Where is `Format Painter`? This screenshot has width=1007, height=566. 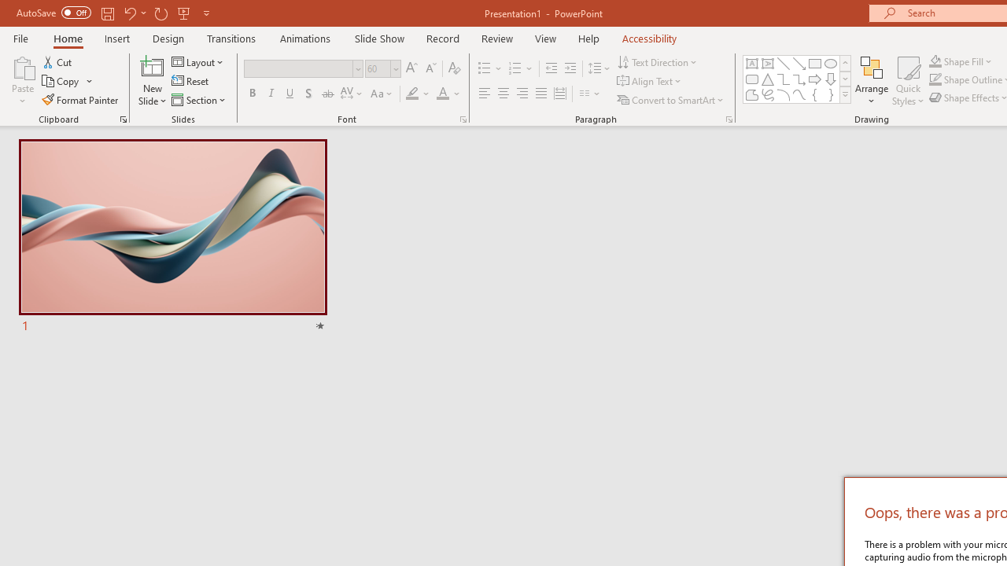 Format Painter is located at coordinates (81, 99).